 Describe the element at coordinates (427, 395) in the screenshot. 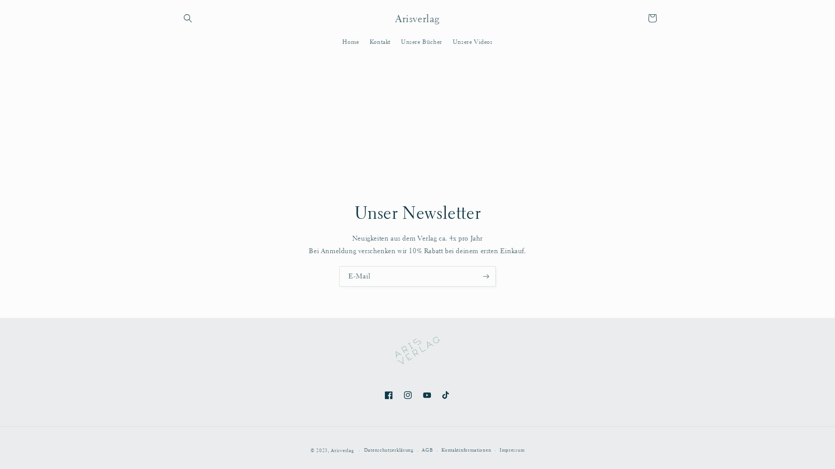

I see `YouTube` at that location.